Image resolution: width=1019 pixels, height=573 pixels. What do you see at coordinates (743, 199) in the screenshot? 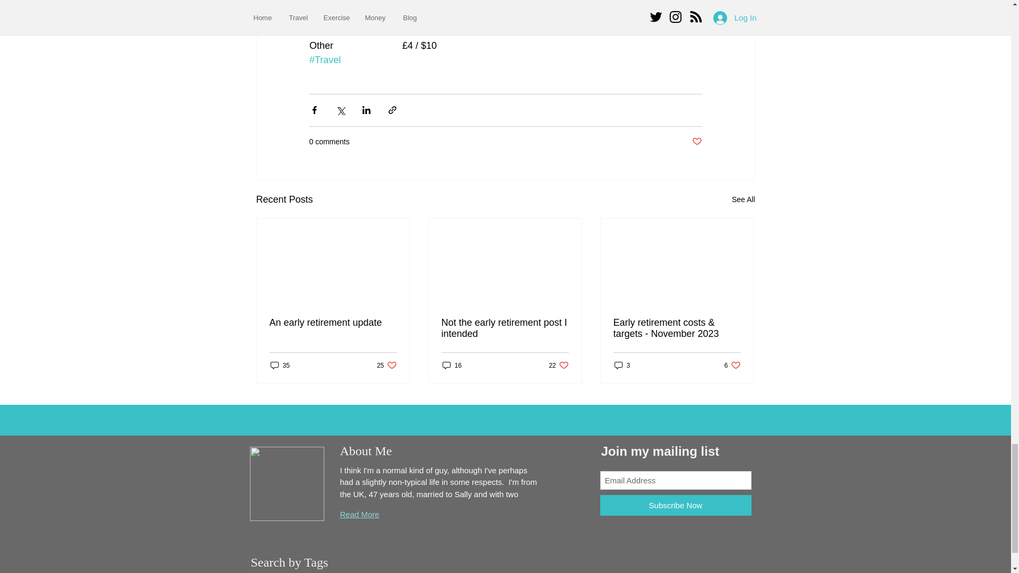
I see `35` at bounding box center [743, 199].